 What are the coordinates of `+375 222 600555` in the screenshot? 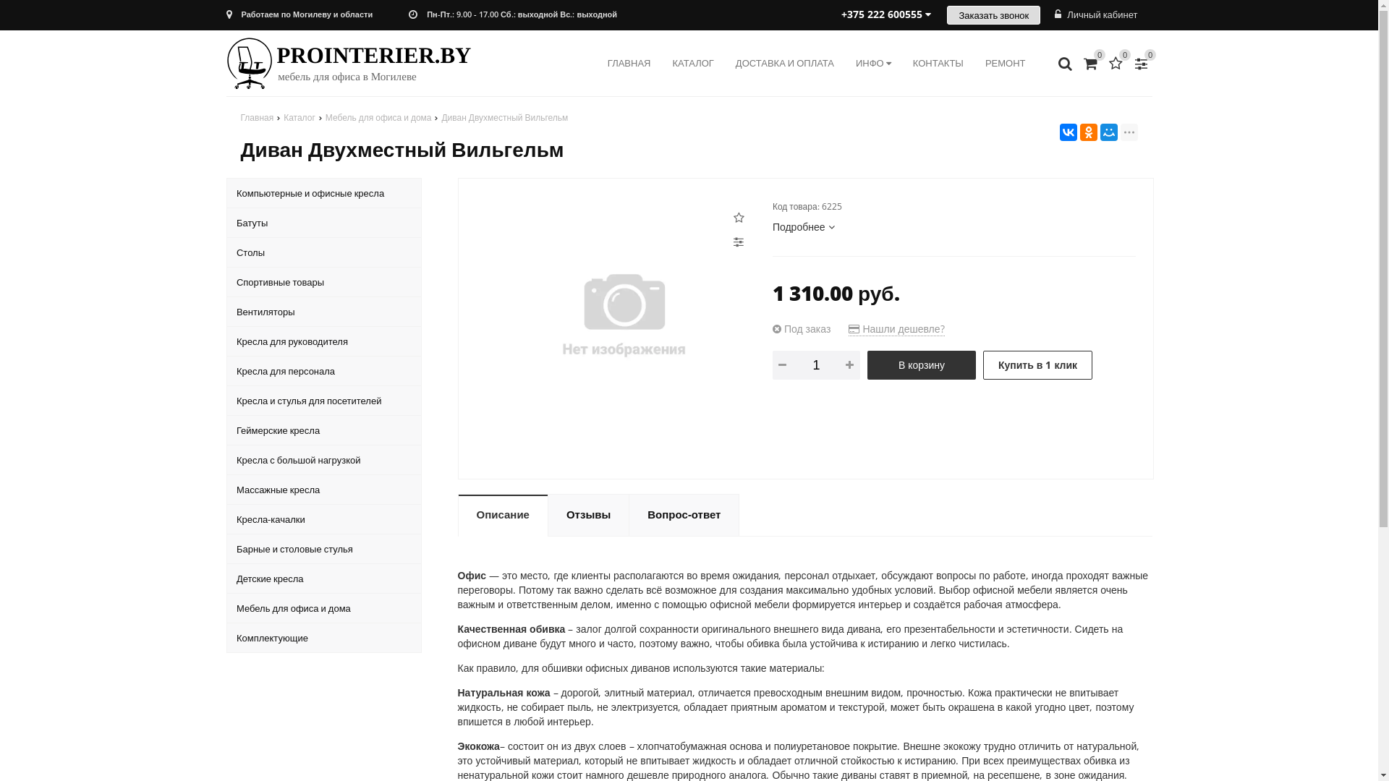 It's located at (885, 14).